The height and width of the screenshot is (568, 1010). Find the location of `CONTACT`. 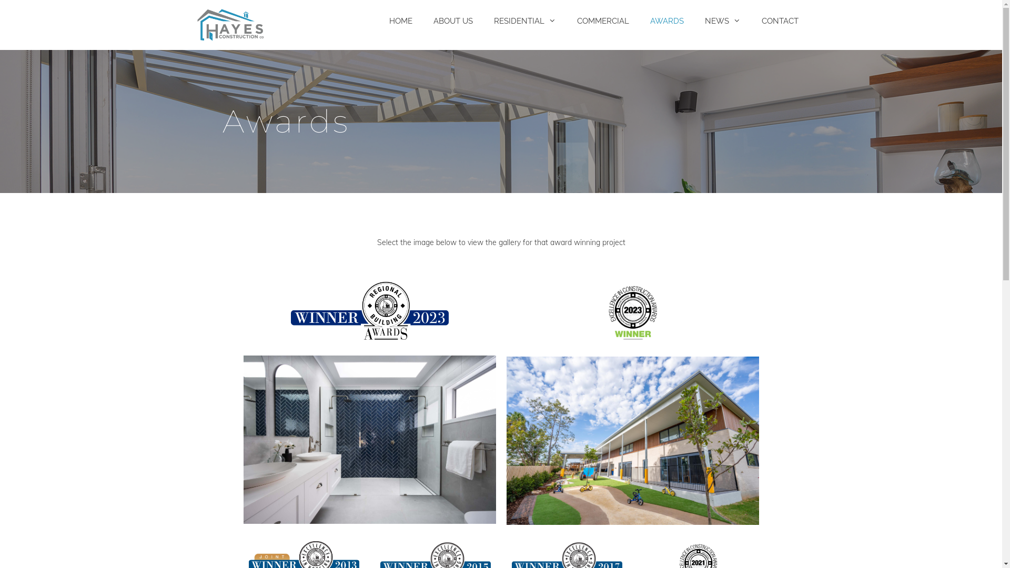

CONTACT is located at coordinates (780, 21).